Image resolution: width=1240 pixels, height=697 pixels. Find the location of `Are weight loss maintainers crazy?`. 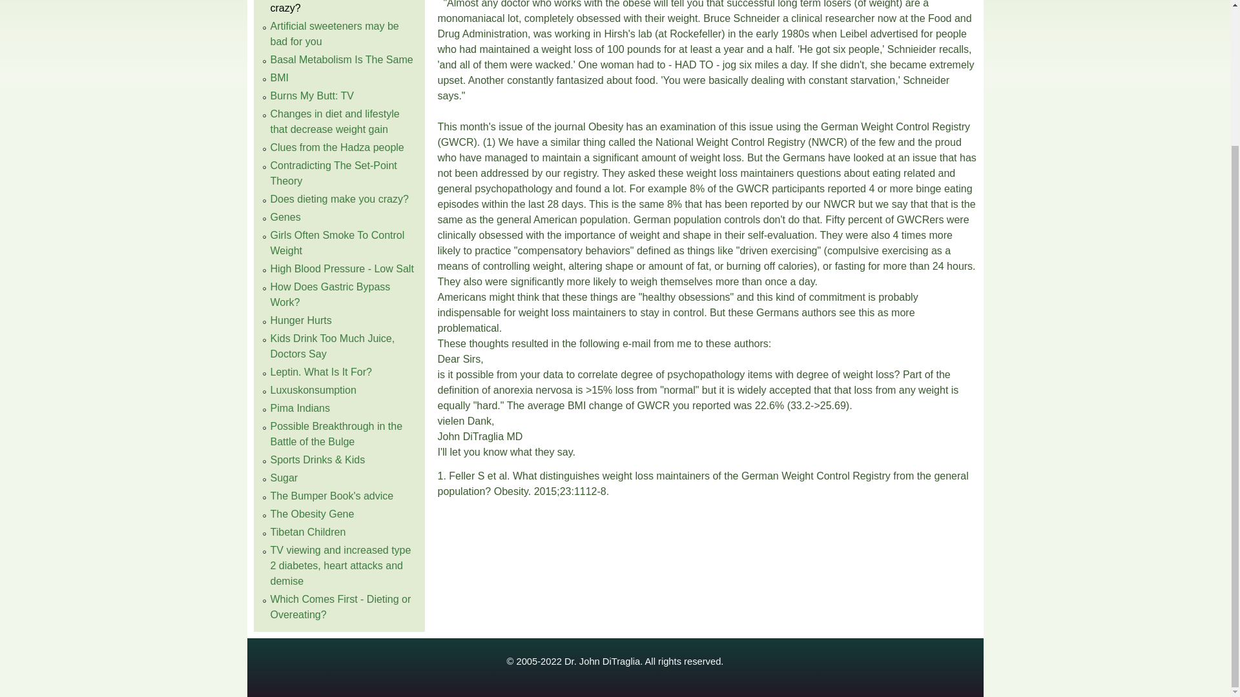

Are weight loss maintainers crazy? is located at coordinates (333, 6).